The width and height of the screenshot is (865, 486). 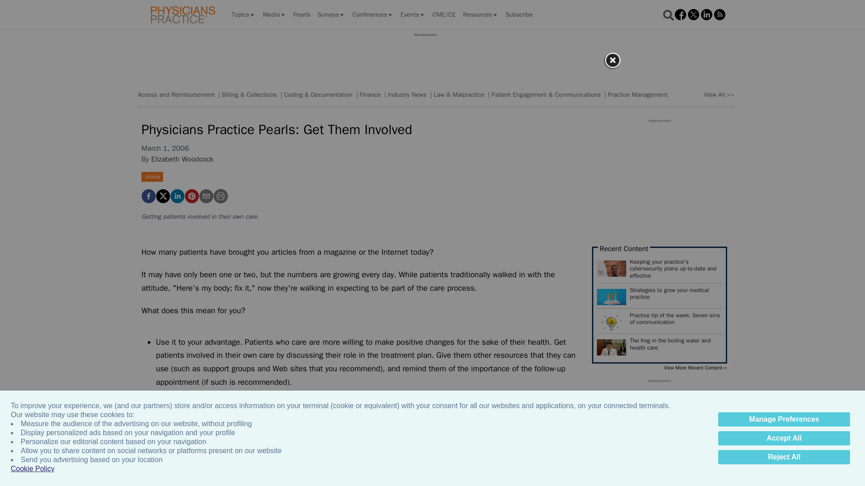 What do you see at coordinates (784, 438) in the screenshot?
I see `Accept All` at bounding box center [784, 438].